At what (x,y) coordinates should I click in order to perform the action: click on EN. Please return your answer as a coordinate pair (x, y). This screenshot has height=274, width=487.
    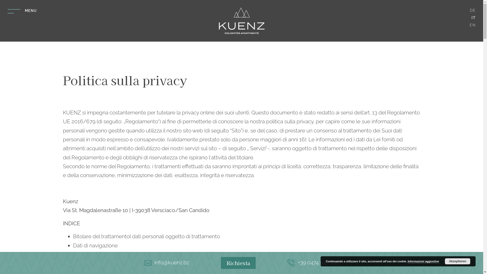
    Looking at the image, I should click on (473, 25).